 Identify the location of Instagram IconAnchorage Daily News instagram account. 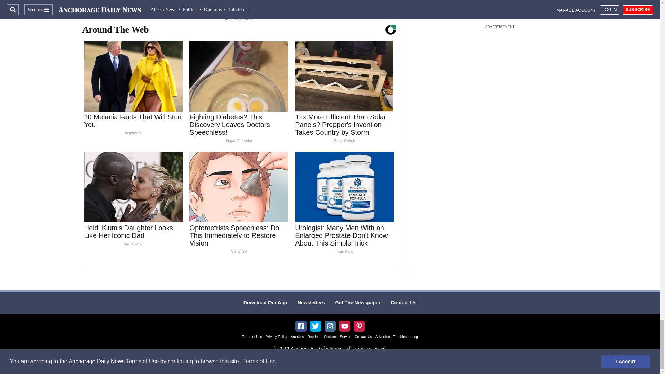
(330, 326).